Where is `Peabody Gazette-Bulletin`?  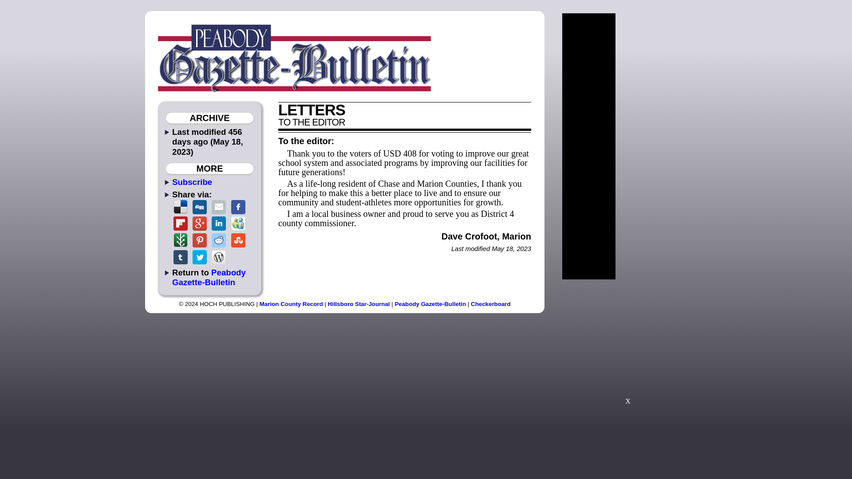 Peabody Gazette-Bulletin is located at coordinates (209, 277).